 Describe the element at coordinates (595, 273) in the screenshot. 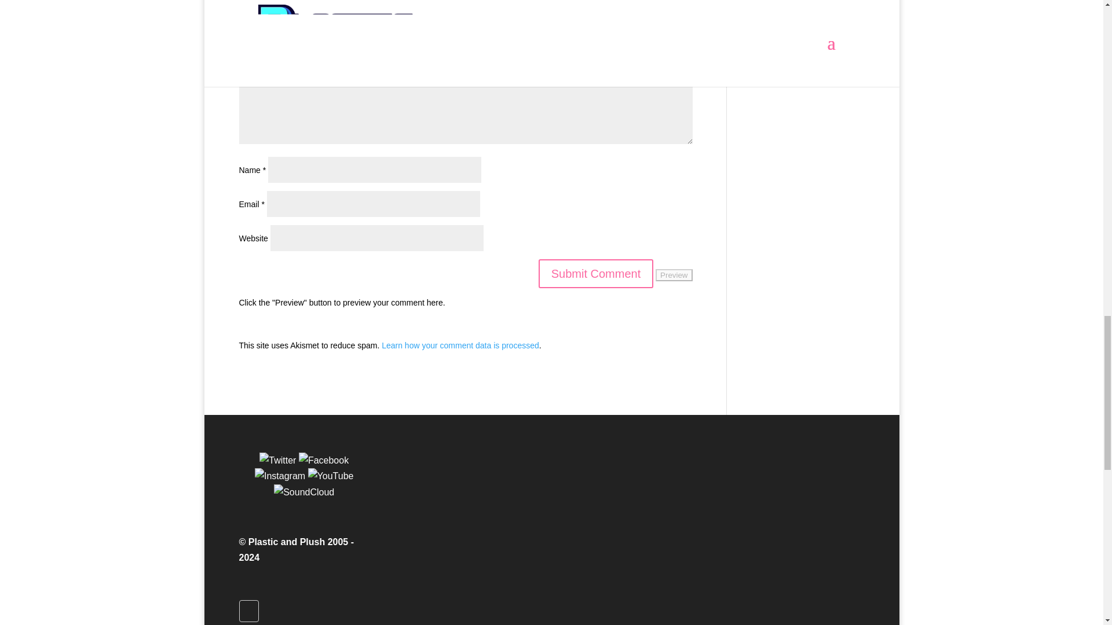

I see `Submit Comment` at that location.